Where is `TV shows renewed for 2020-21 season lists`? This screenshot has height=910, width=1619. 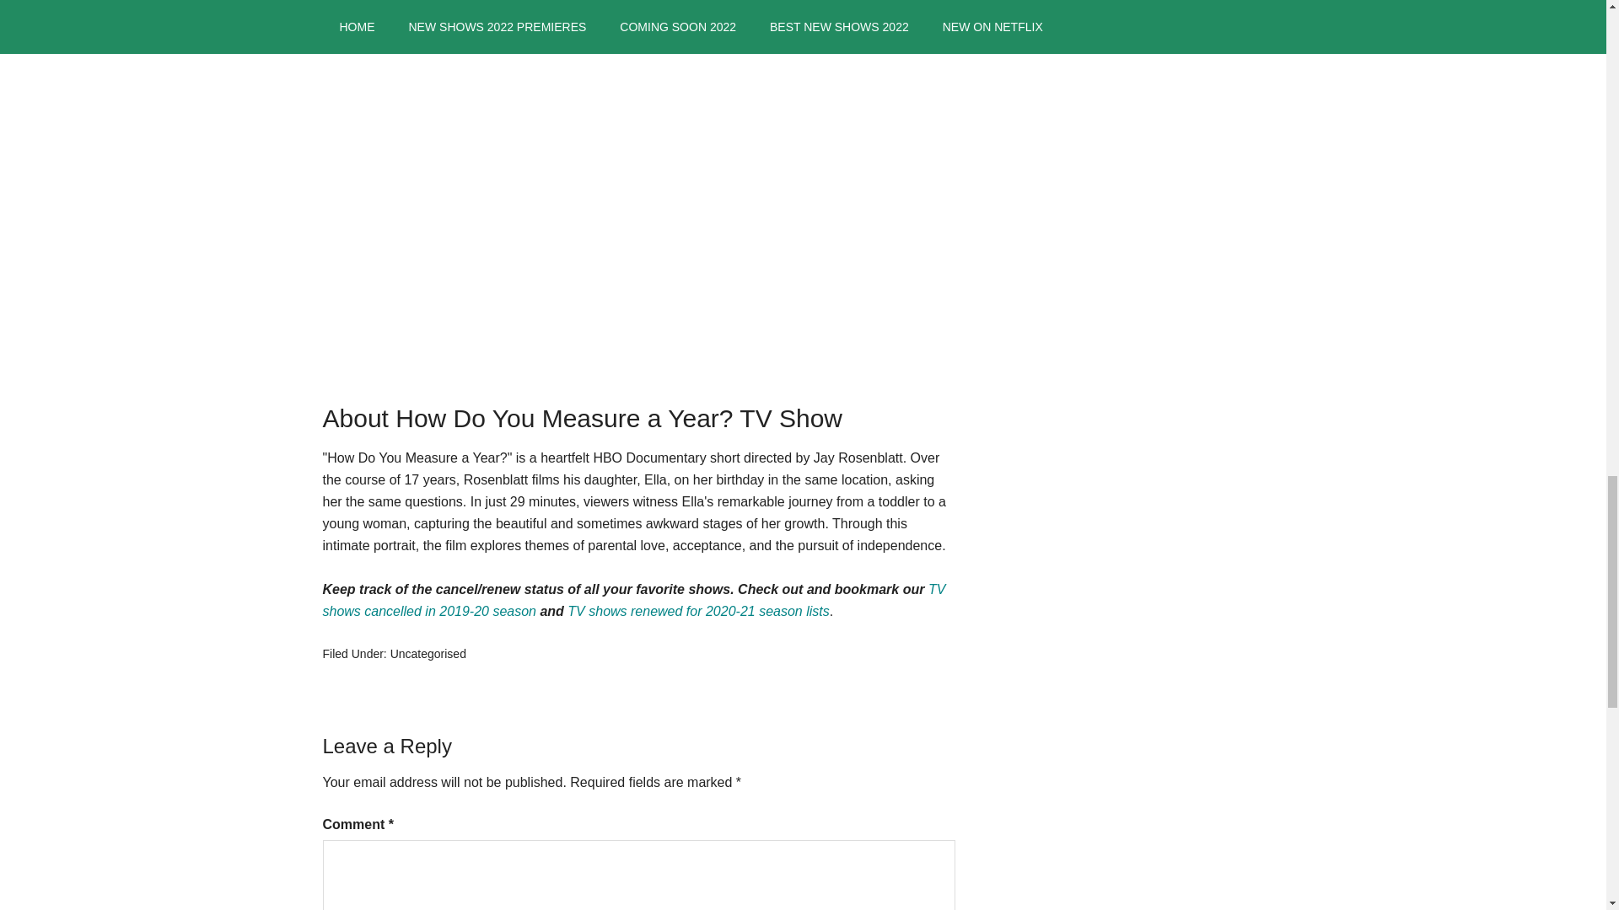
TV shows renewed for 2020-21 season lists is located at coordinates (698, 612).